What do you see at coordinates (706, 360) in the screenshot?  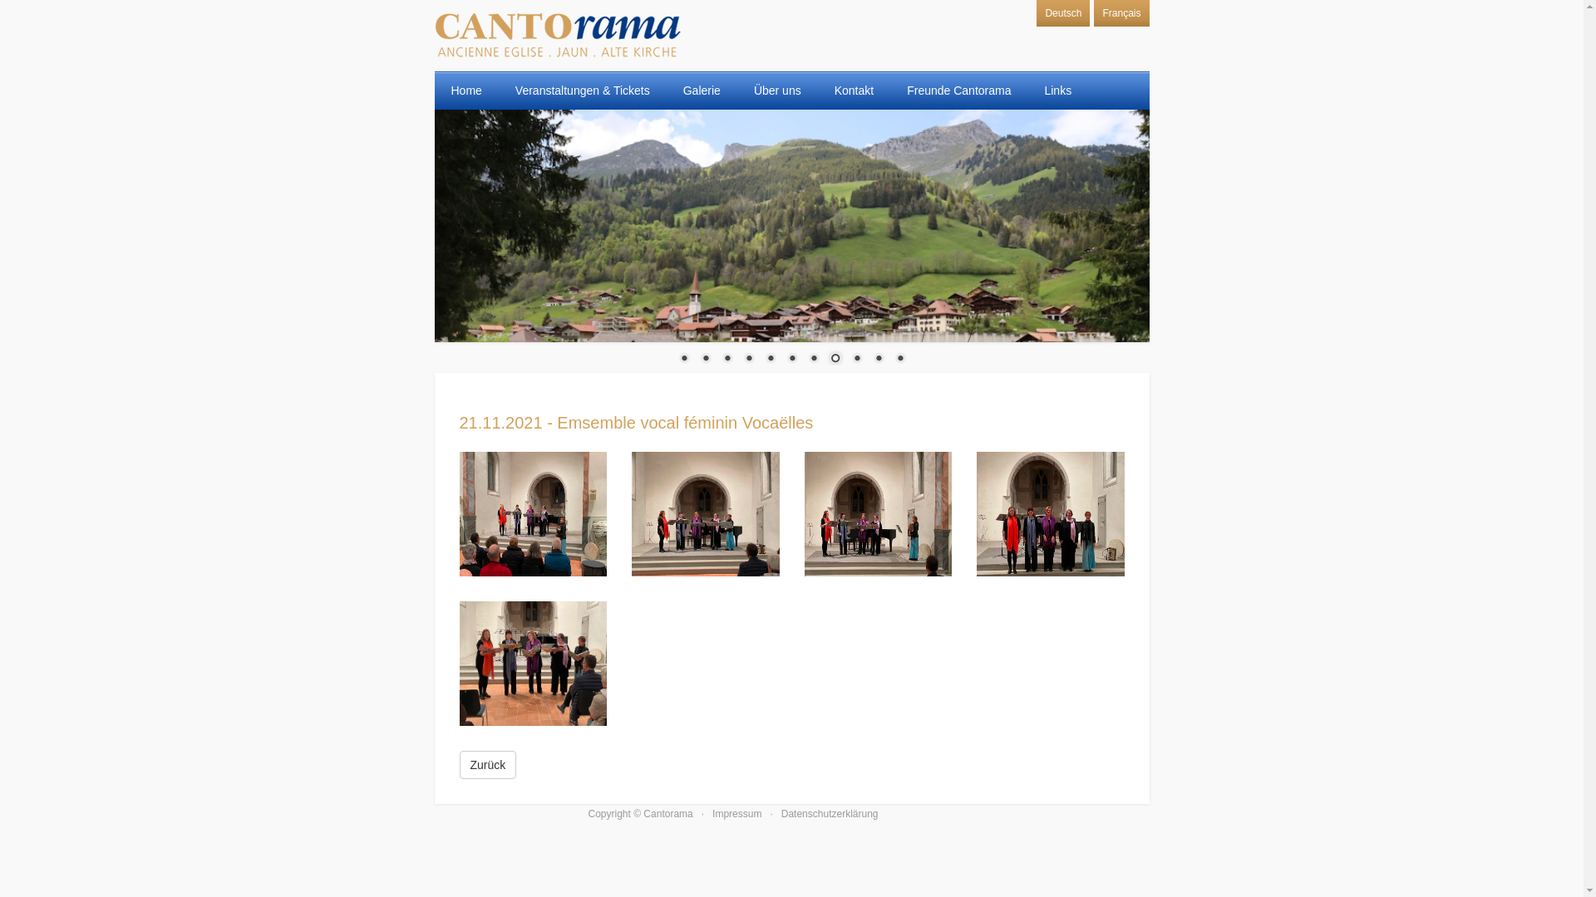 I see `2` at bounding box center [706, 360].